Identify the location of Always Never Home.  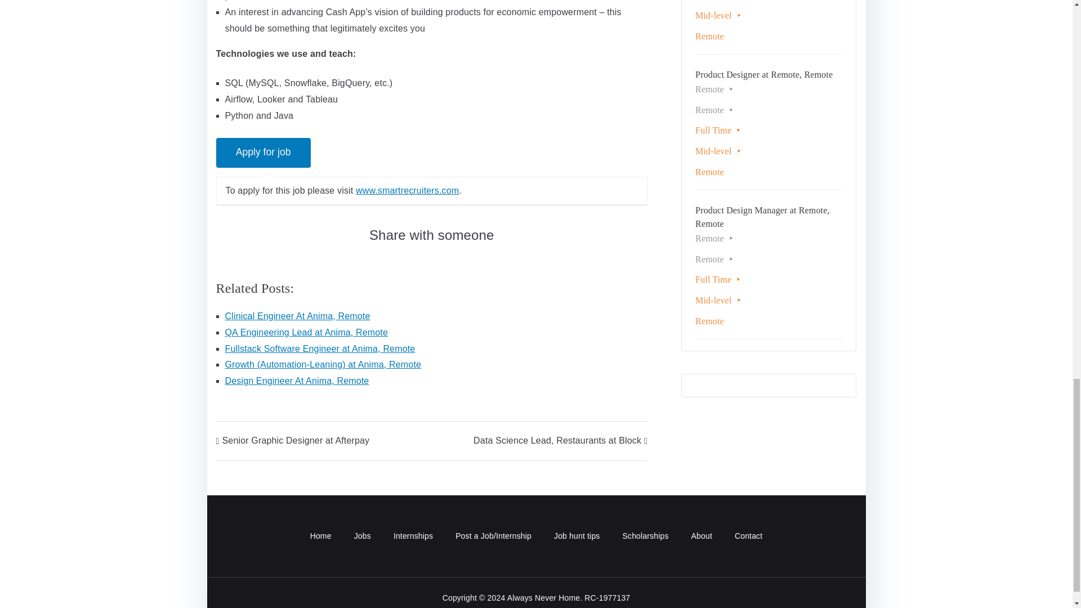
(544, 598).